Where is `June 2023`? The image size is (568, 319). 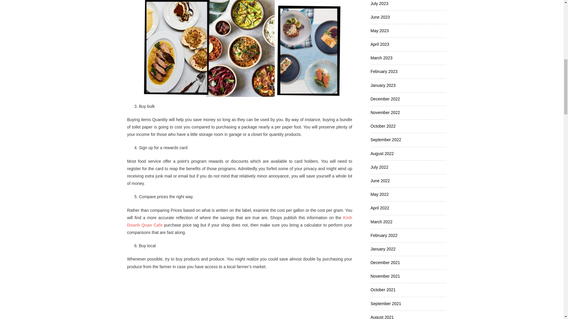
June 2023 is located at coordinates (380, 17).